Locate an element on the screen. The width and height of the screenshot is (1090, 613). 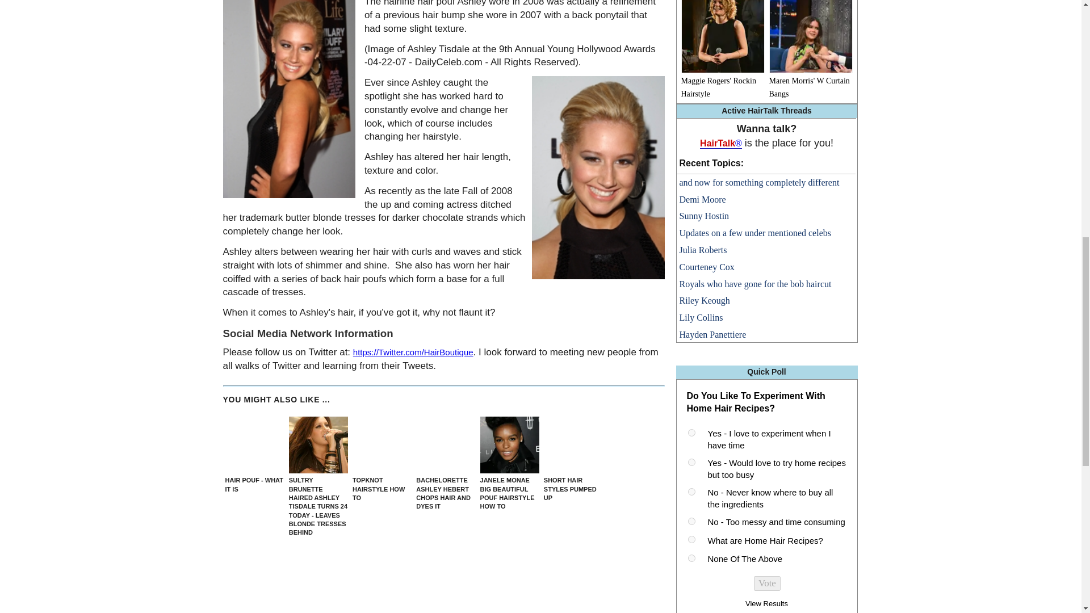
Demi Moore is located at coordinates (702, 199).